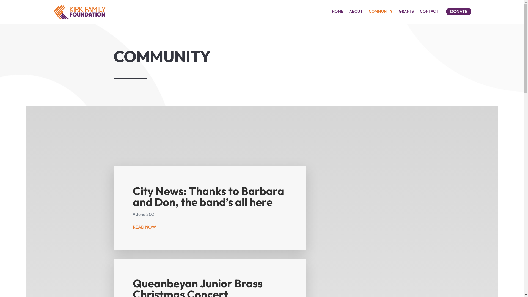 This screenshot has width=528, height=297. Describe the element at coordinates (381, 12) in the screenshot. I see `COMMUNITY` at that location.